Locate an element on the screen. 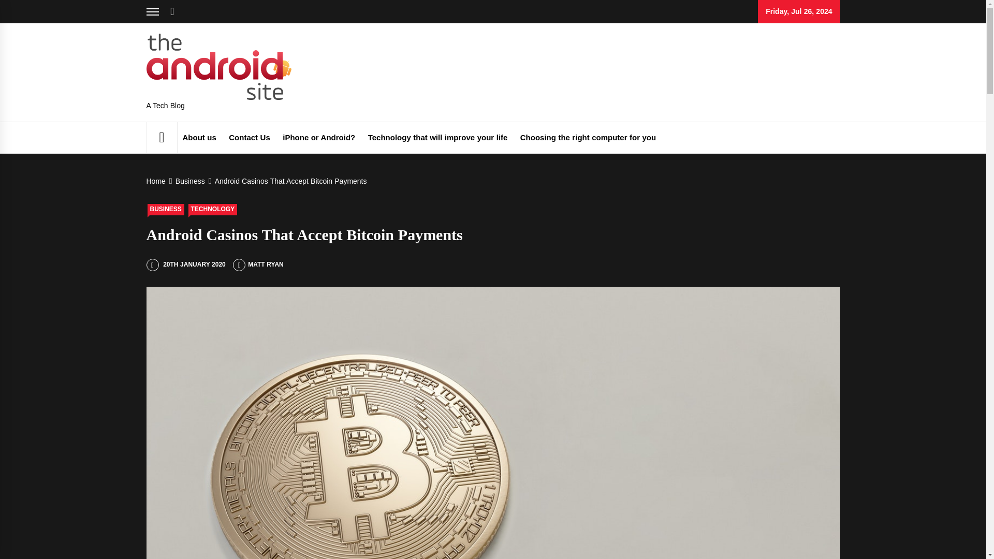 The width and height of the screenshot is (994, 559). 20TH JANUARY 2020 is located at coordinates (185, 264).